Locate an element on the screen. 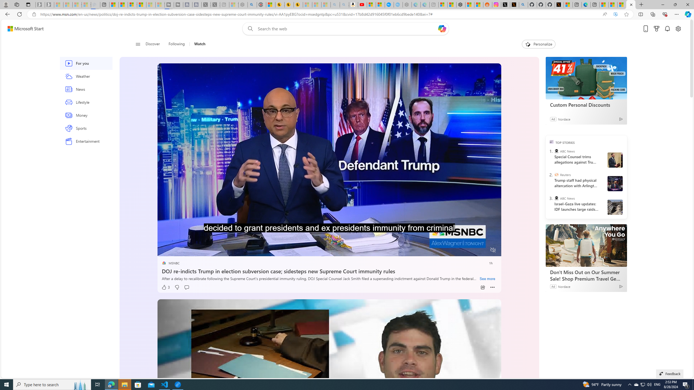 Image resolution: width=694 pixels, height=390 pixels. Minimize is located at coordinates (663, 5).